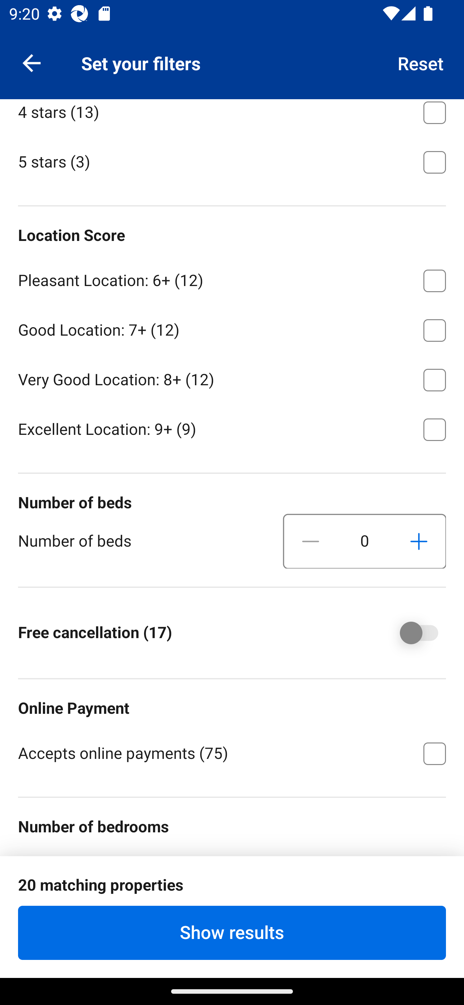 The height and width of the screenshot is (1005, 464). Describe the element at coordinates (419, 541) in the screenshot. I see `Increase` at that location.